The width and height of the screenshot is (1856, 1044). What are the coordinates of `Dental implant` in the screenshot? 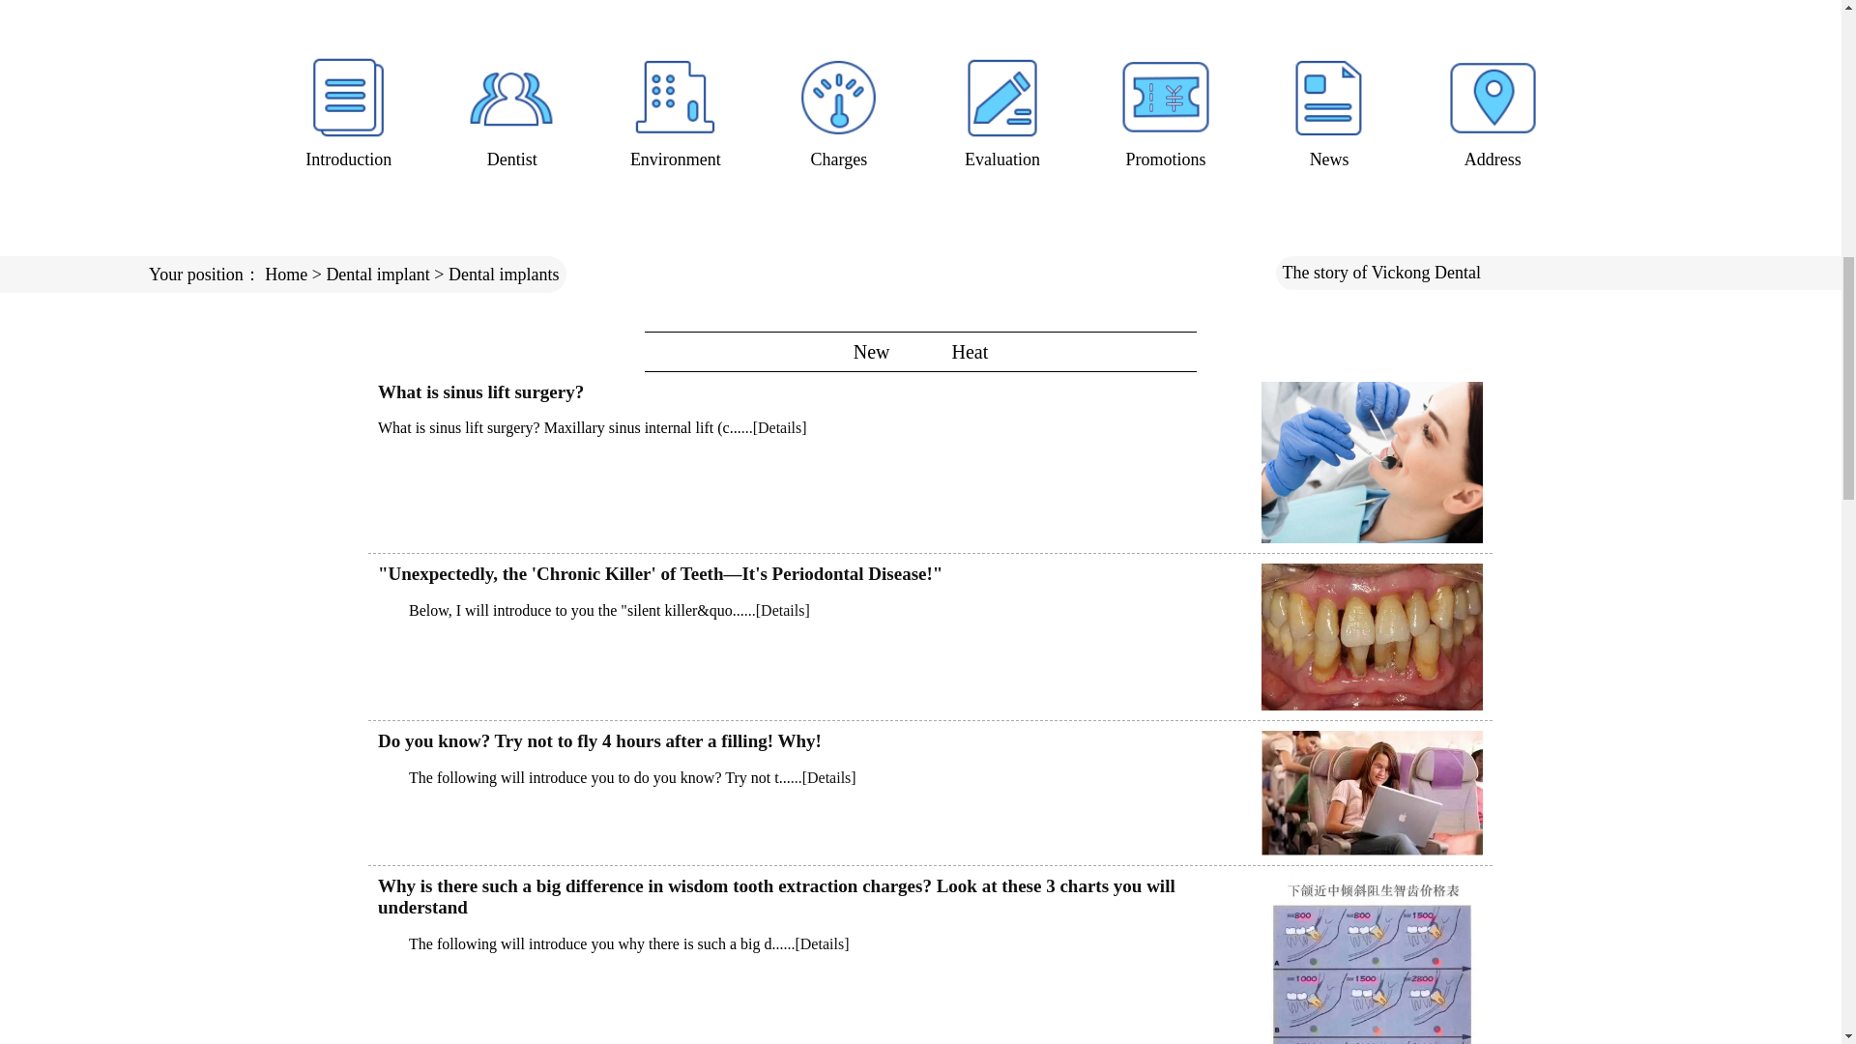 It's located at (377, 275).